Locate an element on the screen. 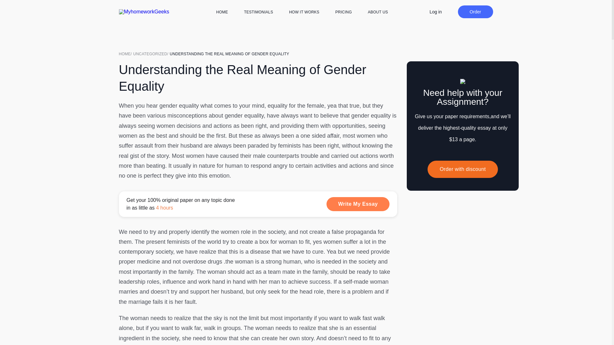 The height and width of the screenshot is (345, 614). Go to MyhomeworkGeeks is located at coordinates (126, 53).